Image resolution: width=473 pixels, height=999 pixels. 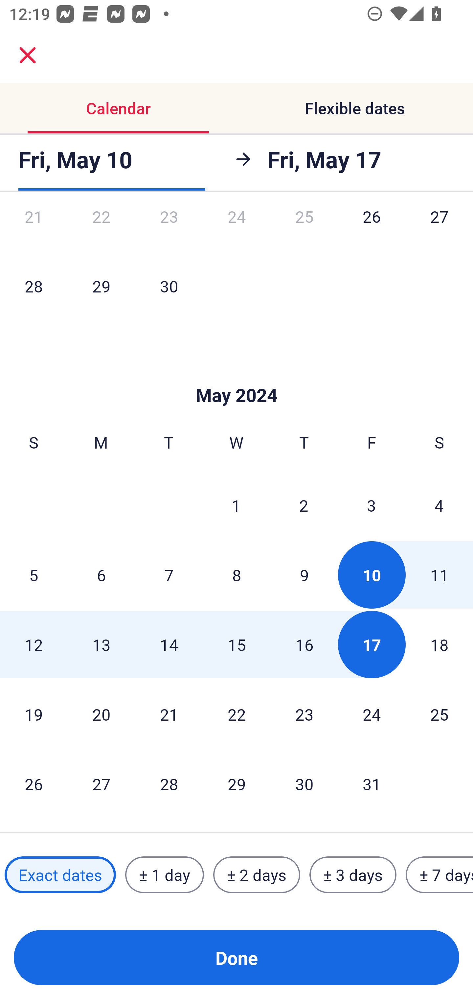 What do you see at coordinates (372, 230) in the screenshot?
I see `26 Friday, April 26, 2024` at bounding box center [372, 230].